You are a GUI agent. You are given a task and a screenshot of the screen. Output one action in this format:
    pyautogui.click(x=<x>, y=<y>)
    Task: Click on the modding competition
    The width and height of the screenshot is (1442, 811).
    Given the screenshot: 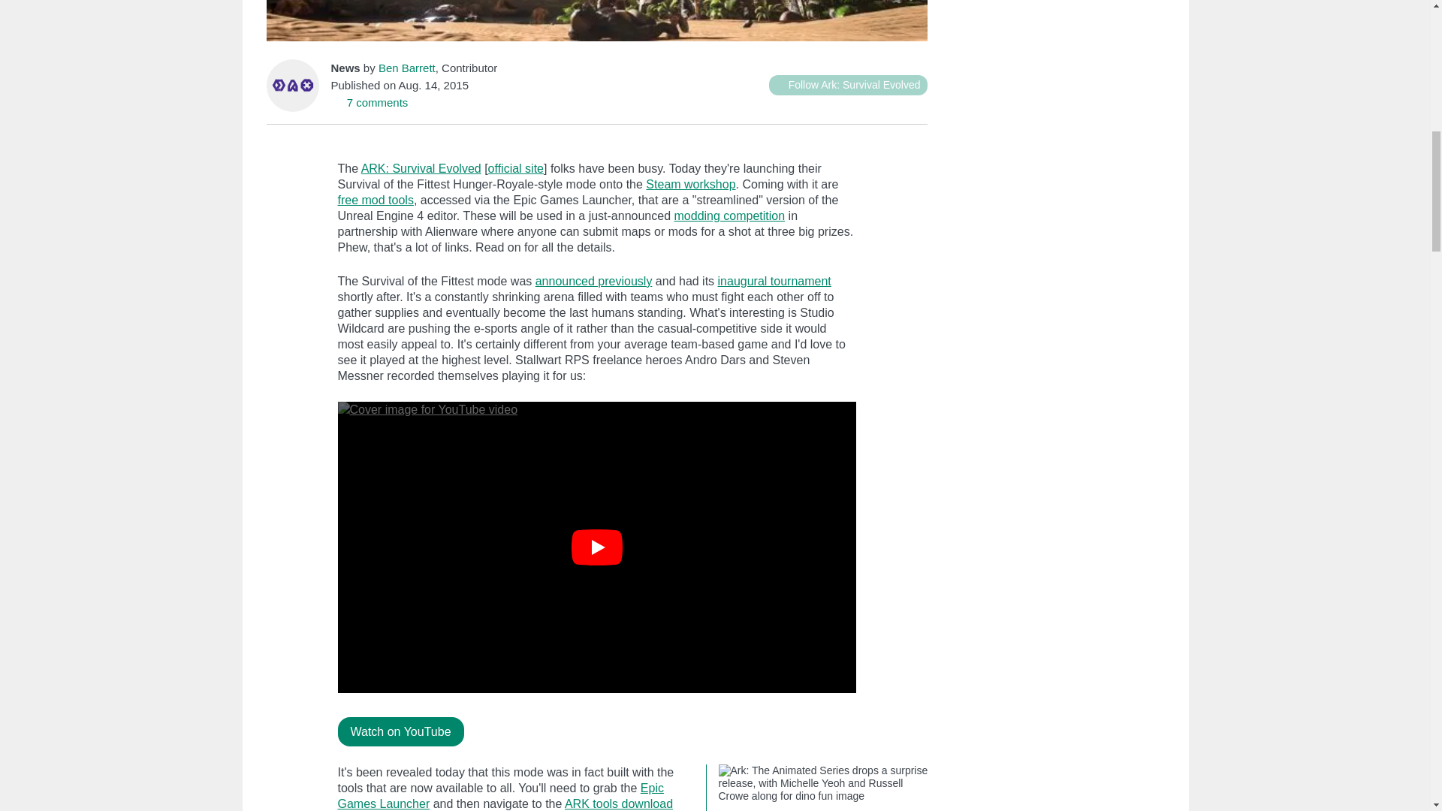 What is the action you would take?
    pyautogui.click(x=730, y=215)
    